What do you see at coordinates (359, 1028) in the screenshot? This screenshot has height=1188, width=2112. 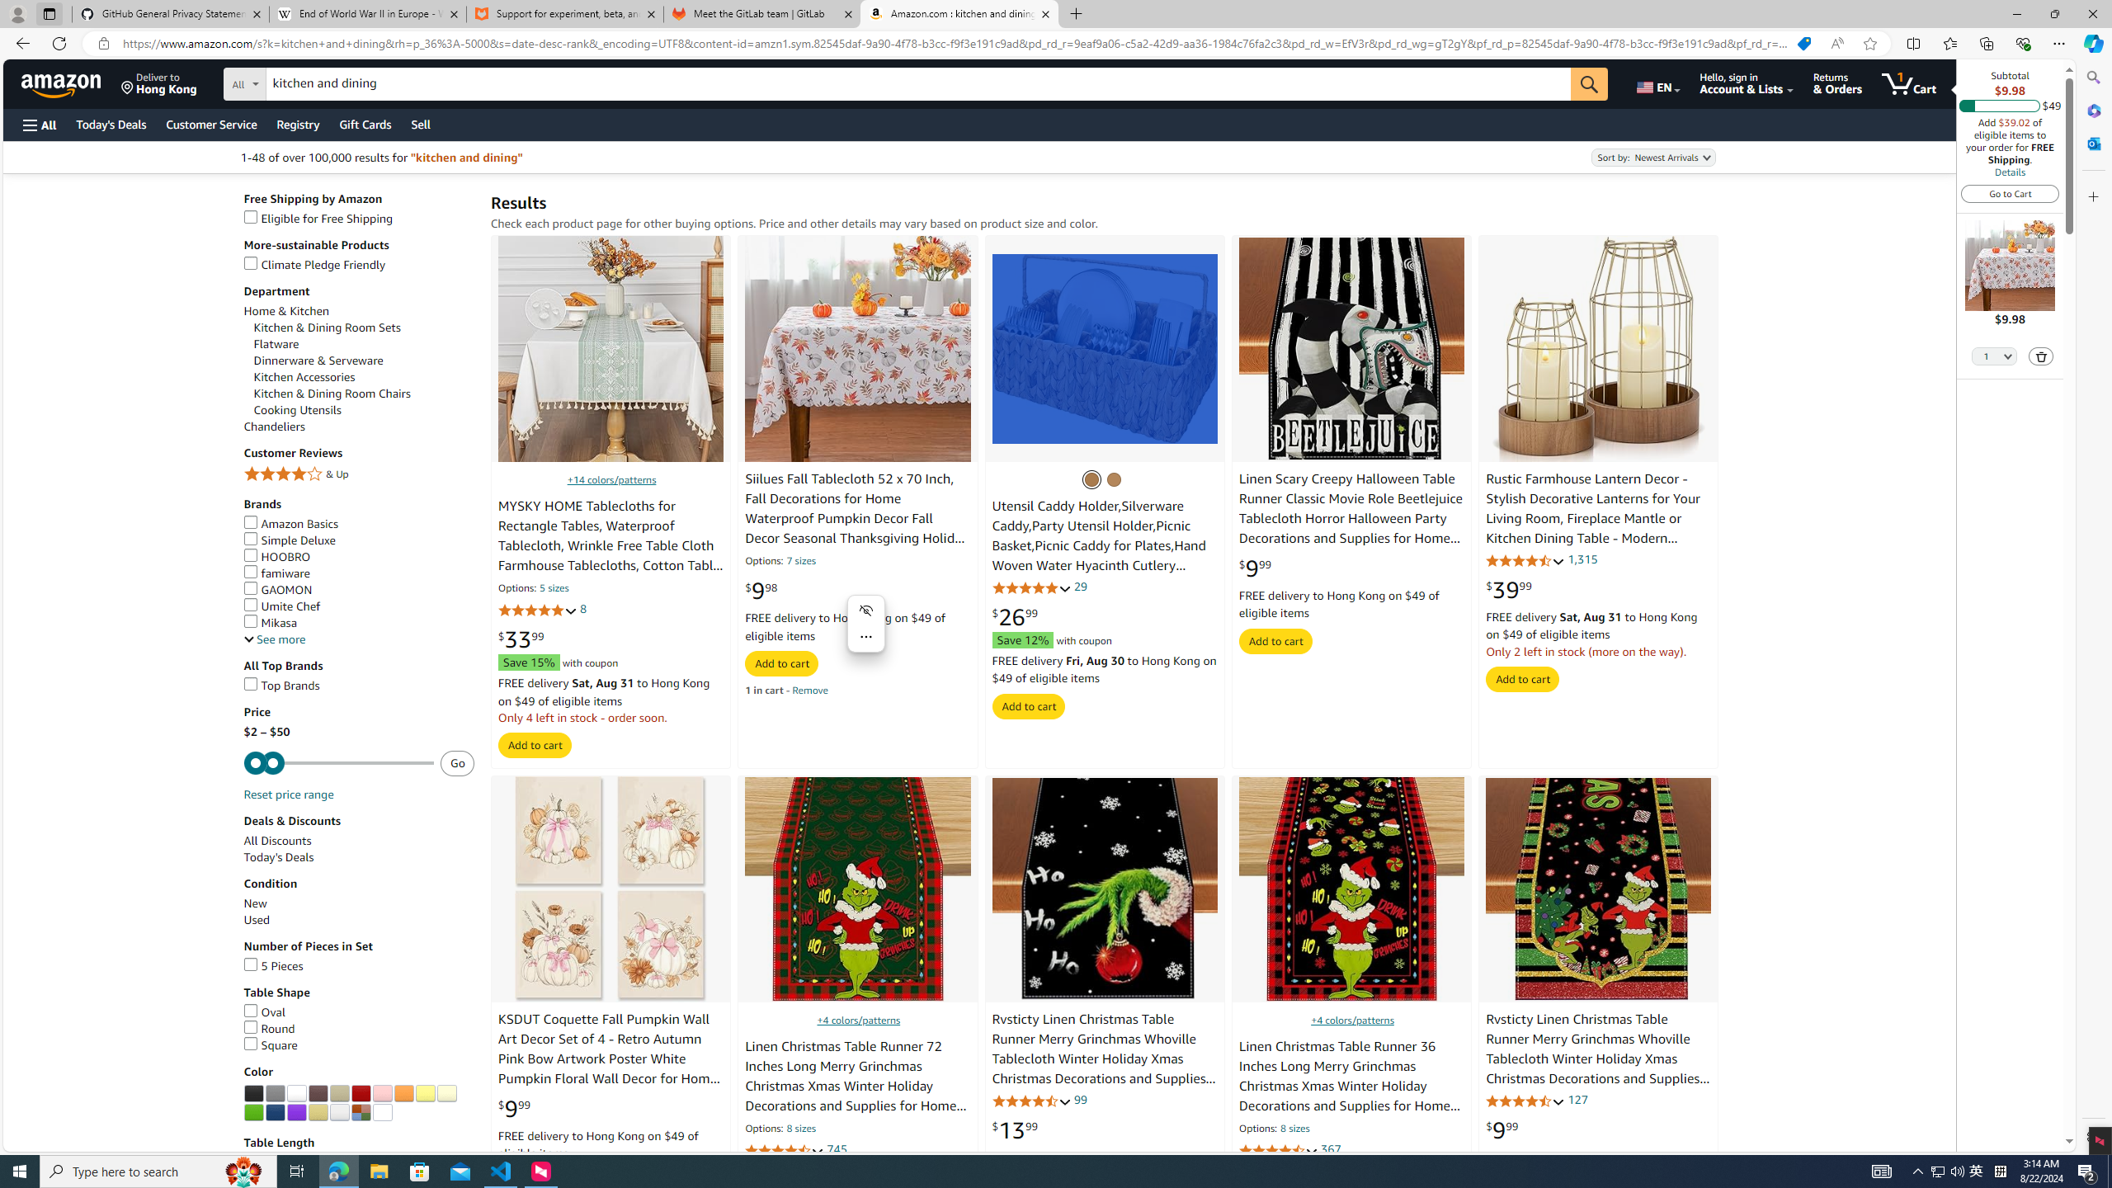 I see `Round` at bounding box center [359, 1028].